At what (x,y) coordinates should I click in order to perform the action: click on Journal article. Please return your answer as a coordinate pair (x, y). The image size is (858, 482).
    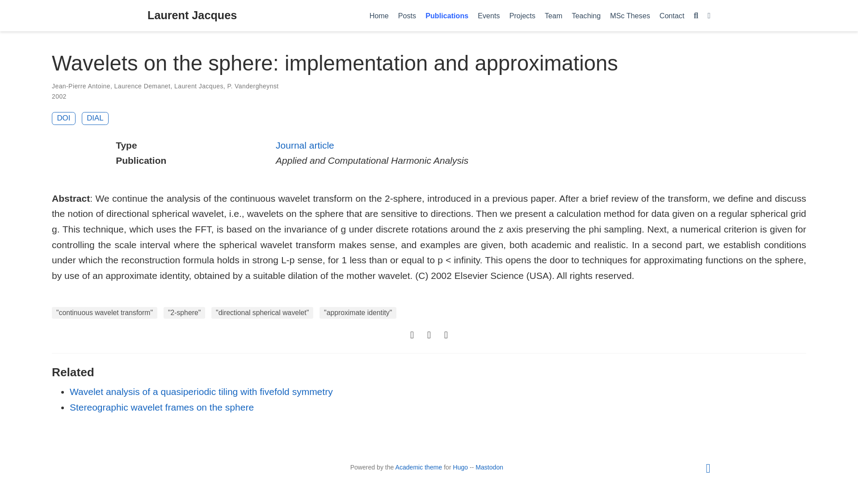
    Looking at the image, I should click on (305, 145).